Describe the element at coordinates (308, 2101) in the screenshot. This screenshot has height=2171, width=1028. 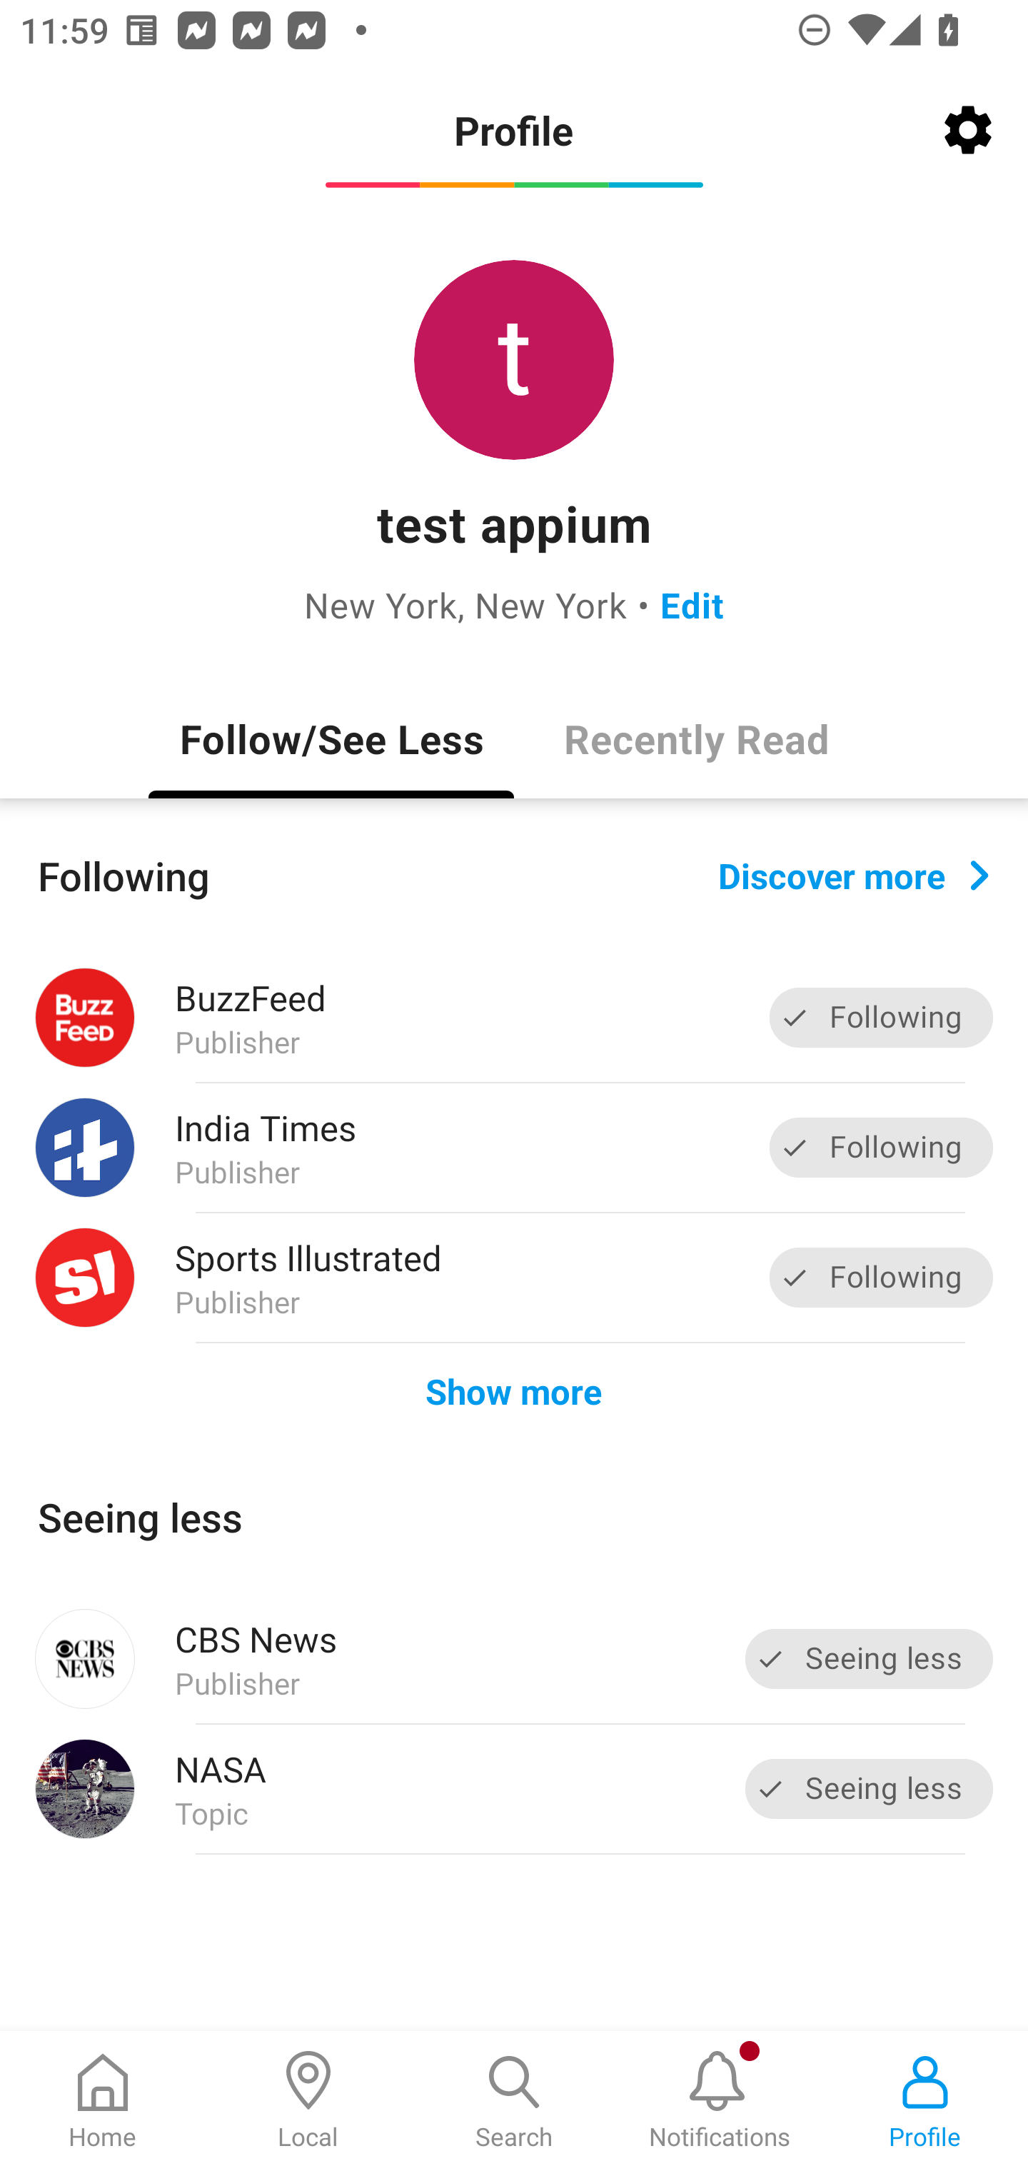
I see `Local` at that location.